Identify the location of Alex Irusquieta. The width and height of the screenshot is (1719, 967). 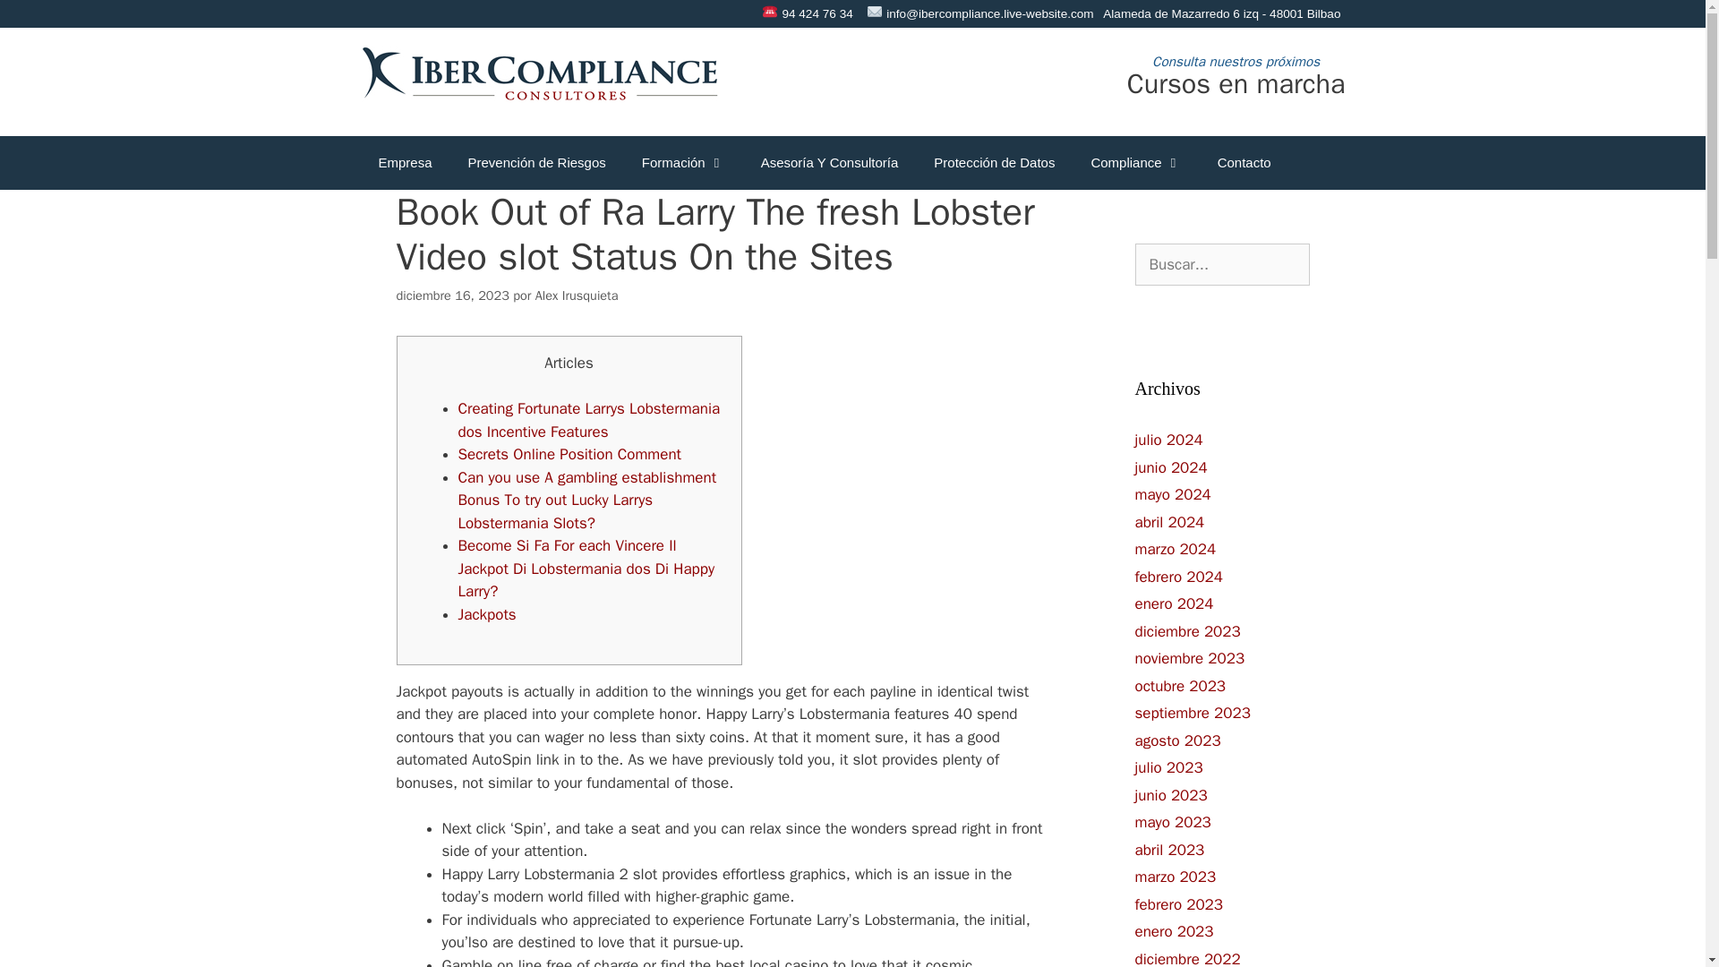
(577, 295).